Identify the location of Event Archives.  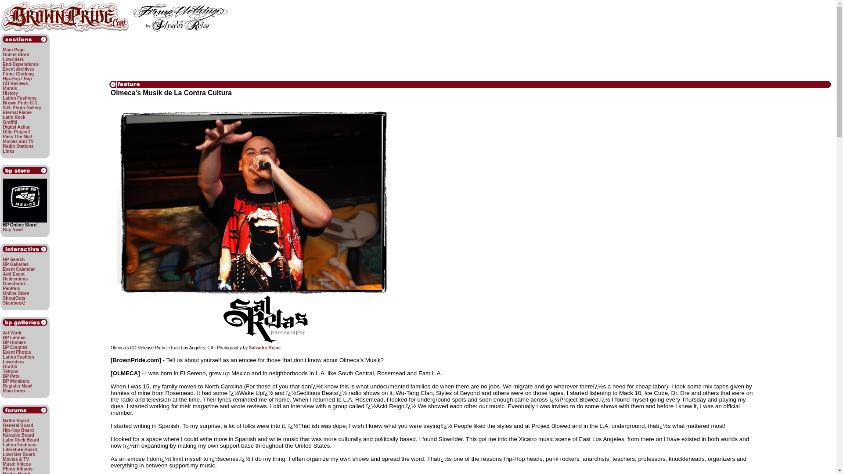
(18, 69).